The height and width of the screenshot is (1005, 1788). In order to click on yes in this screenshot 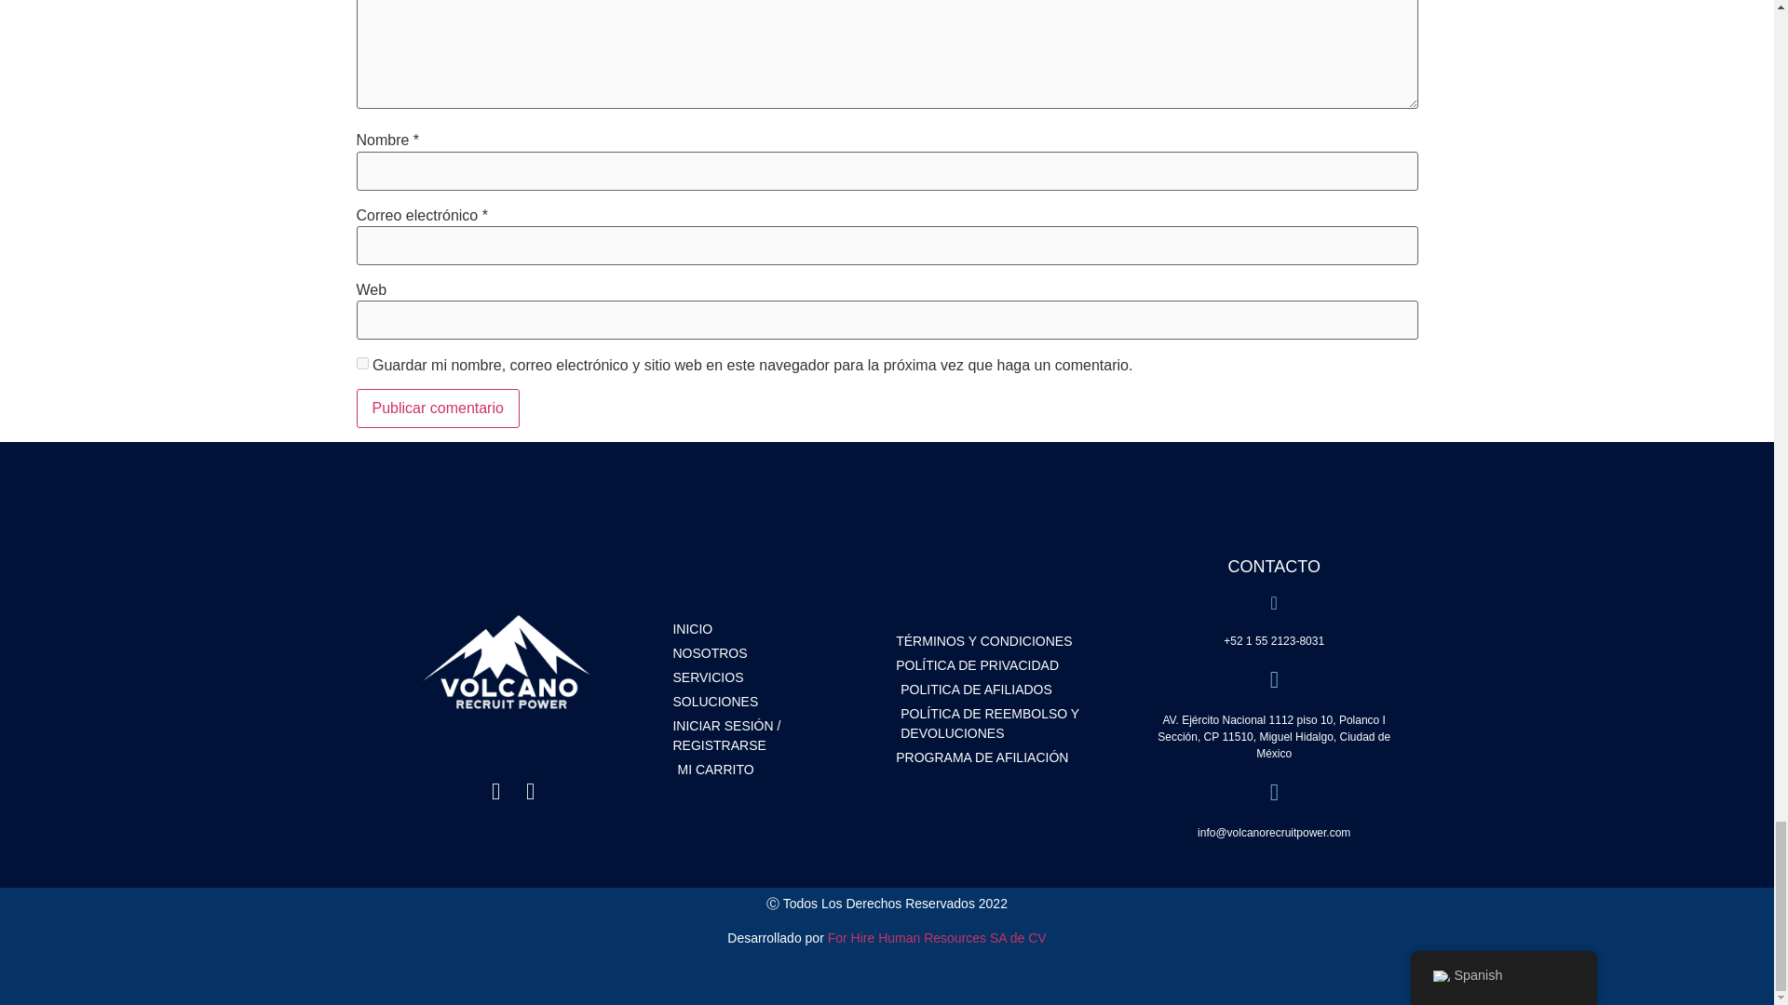, I will do `click(361, 363)`.